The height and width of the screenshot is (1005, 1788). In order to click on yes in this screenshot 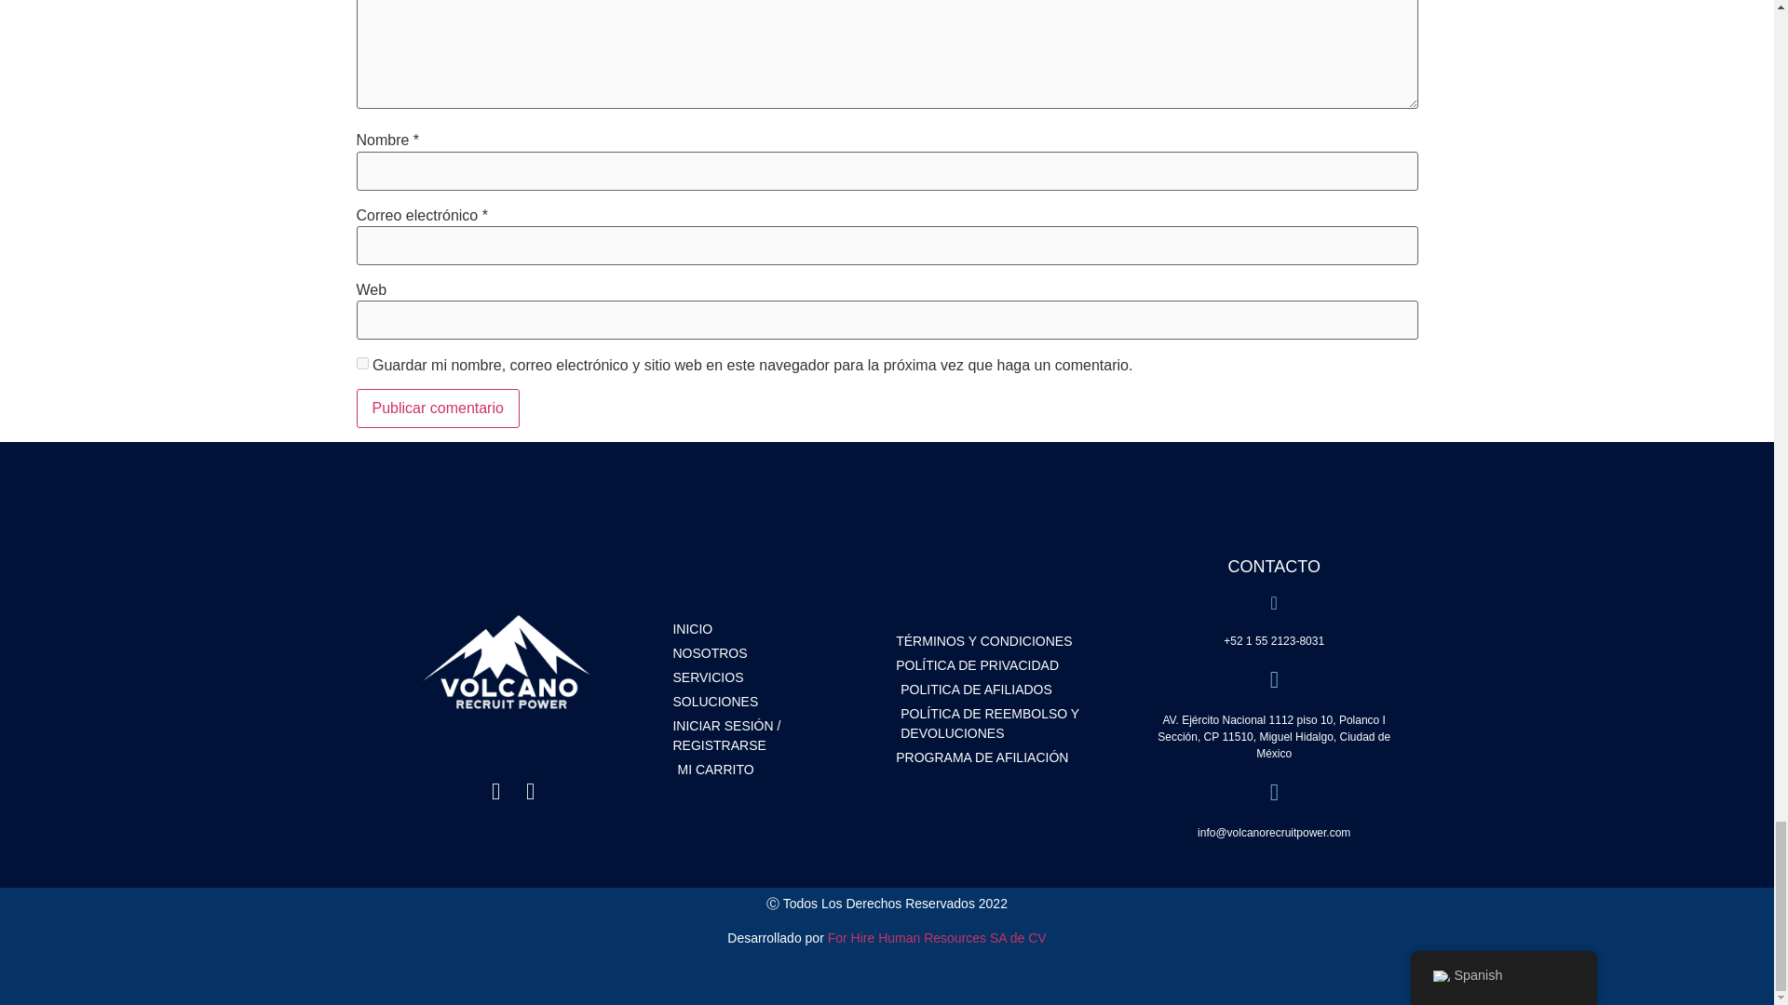, I will do `click(361, 363)`.